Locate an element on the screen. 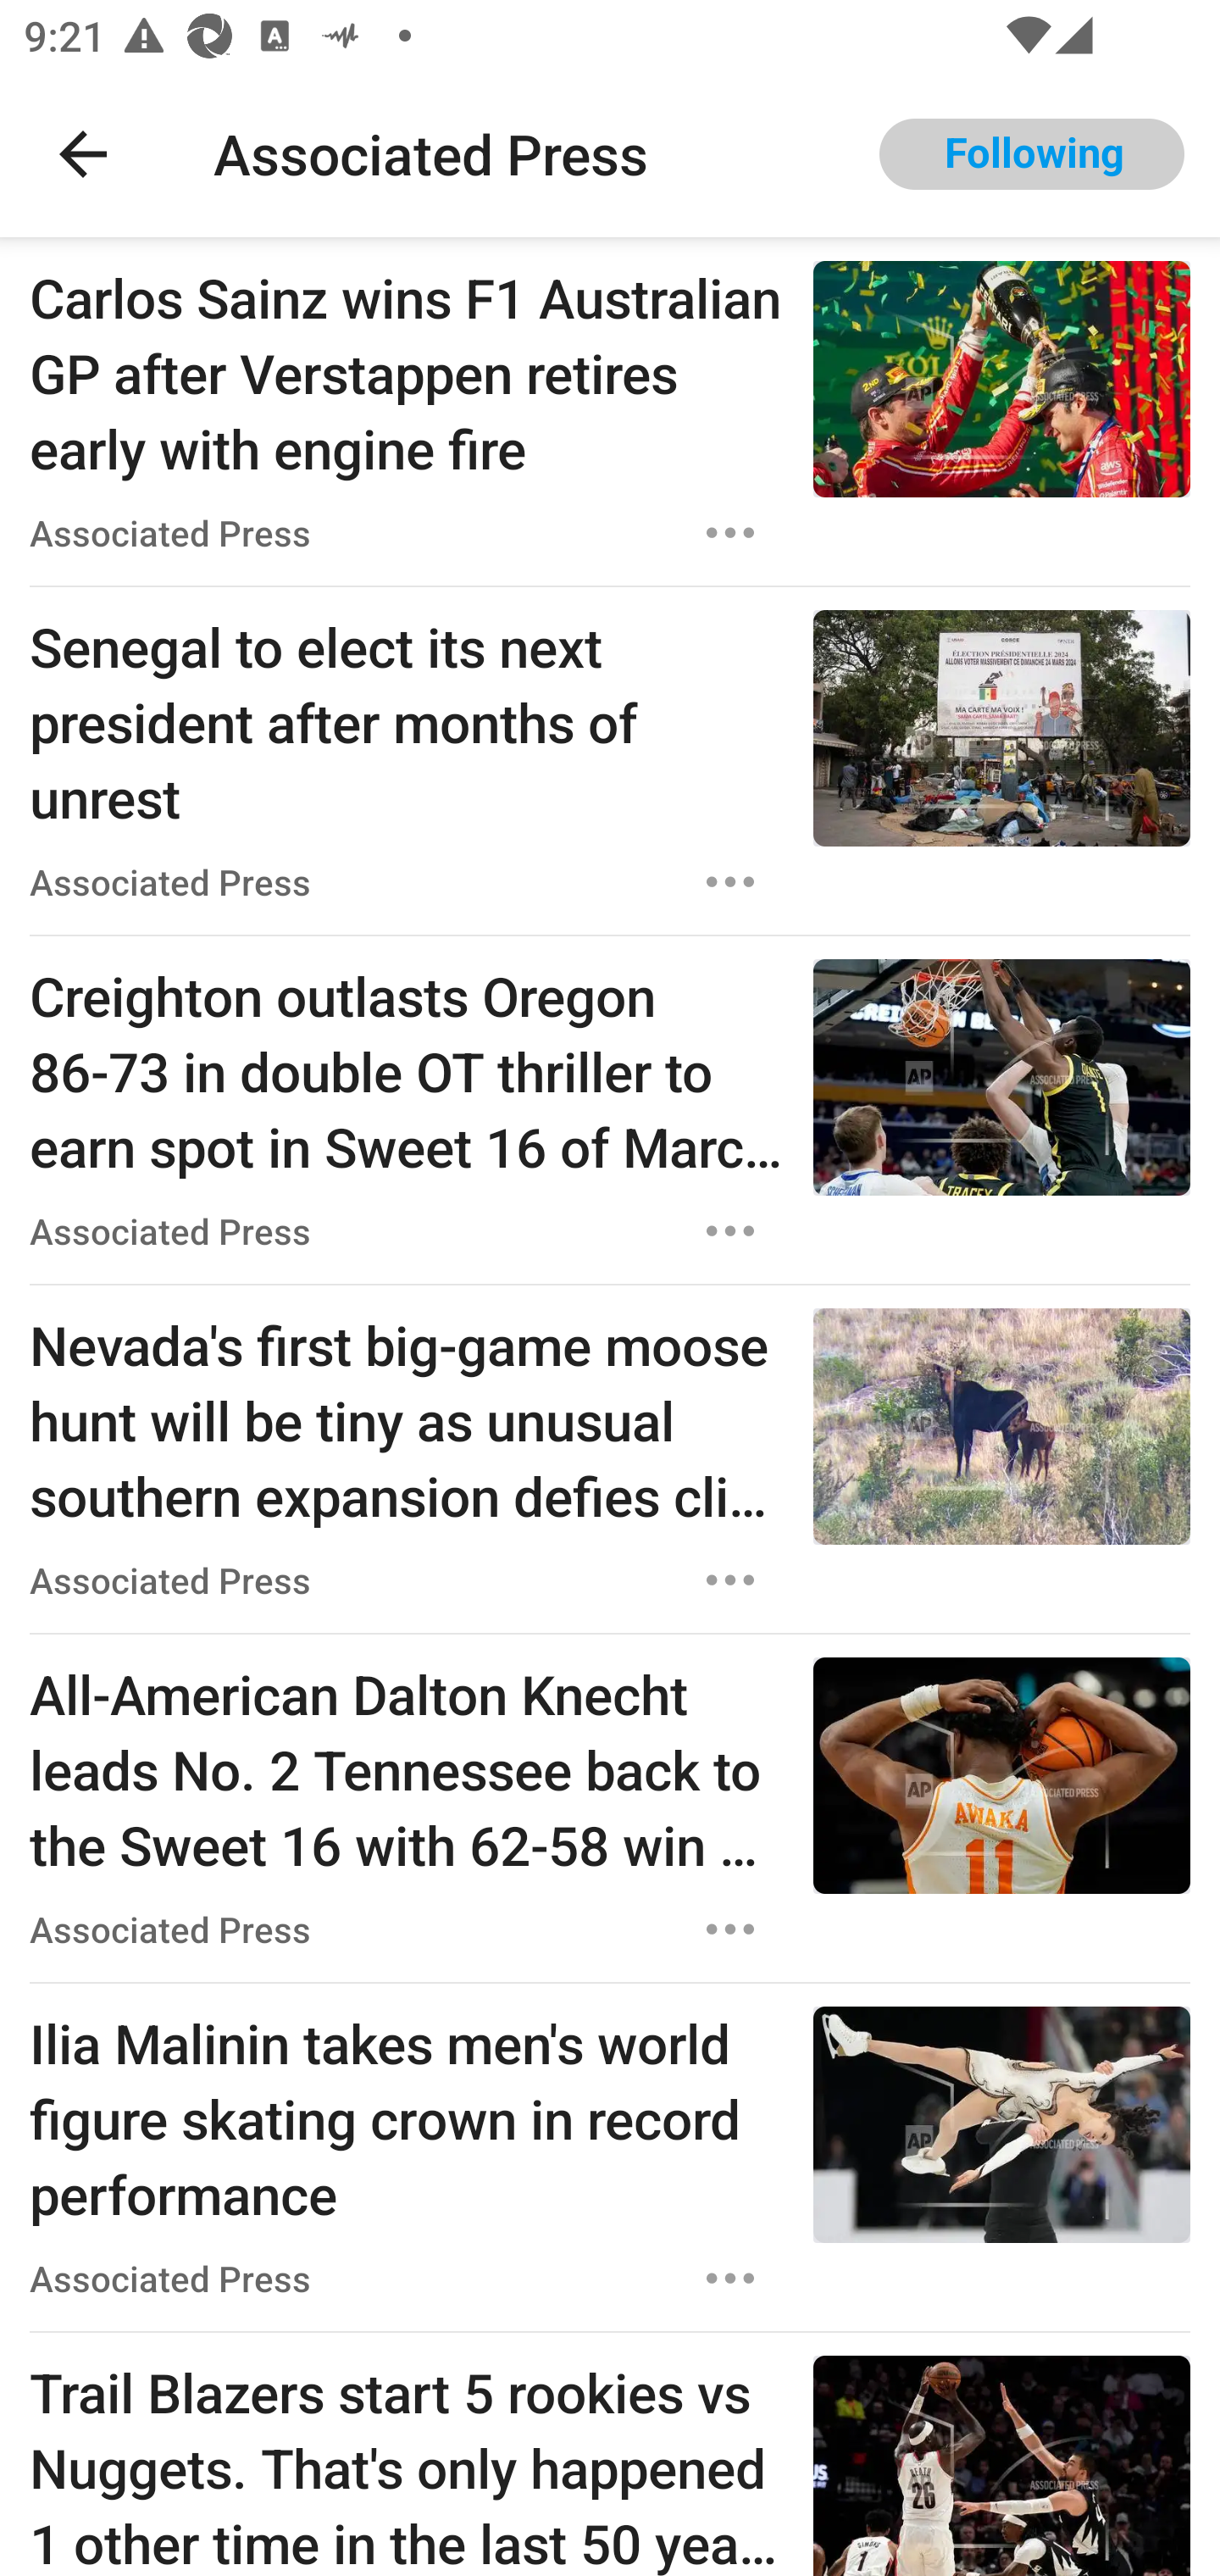  Options is located at coordinates (730, 882).